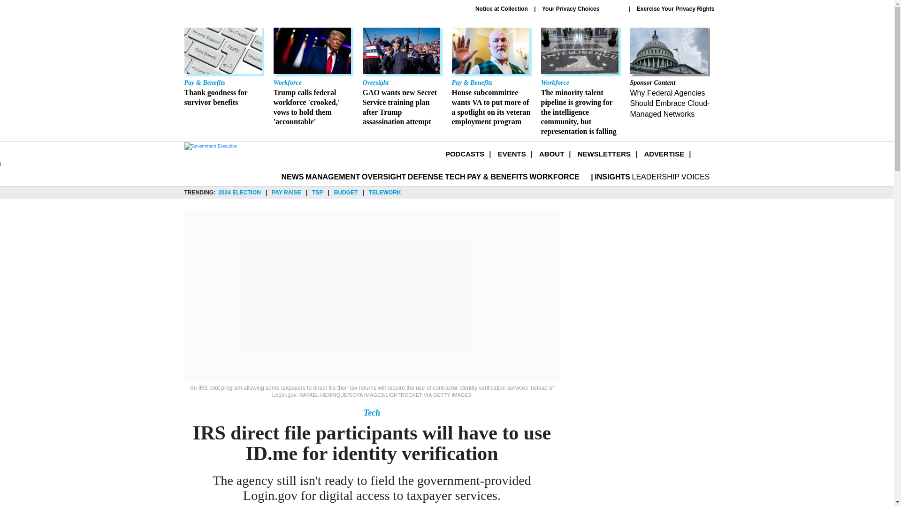 Image resolution: width=901 pixels, height=506 pixels. What do you see at coordinates (582, 9) in the screenshot?
I see `Your Privacy Choices` at bounding box center [582, 9].